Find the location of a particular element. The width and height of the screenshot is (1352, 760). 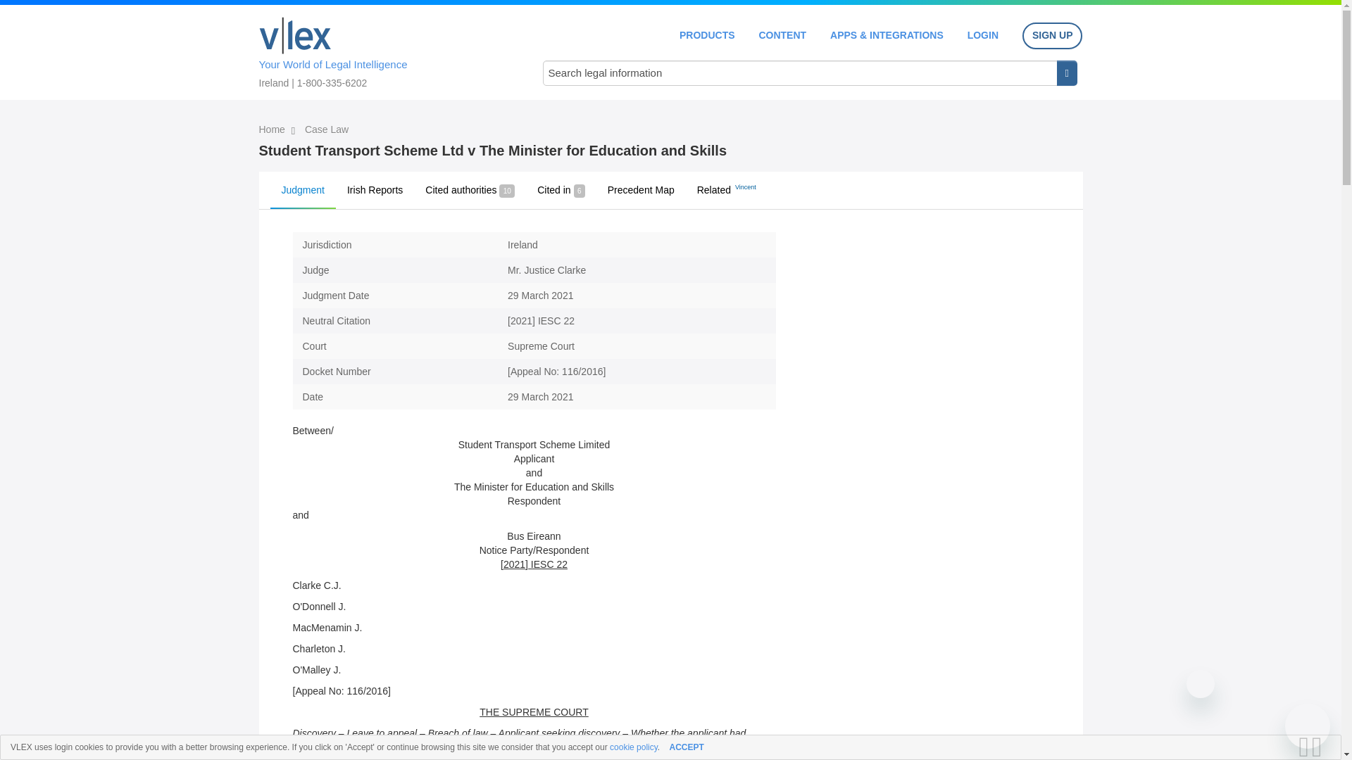

SIGN UP is located at coordinates (1052, 36).